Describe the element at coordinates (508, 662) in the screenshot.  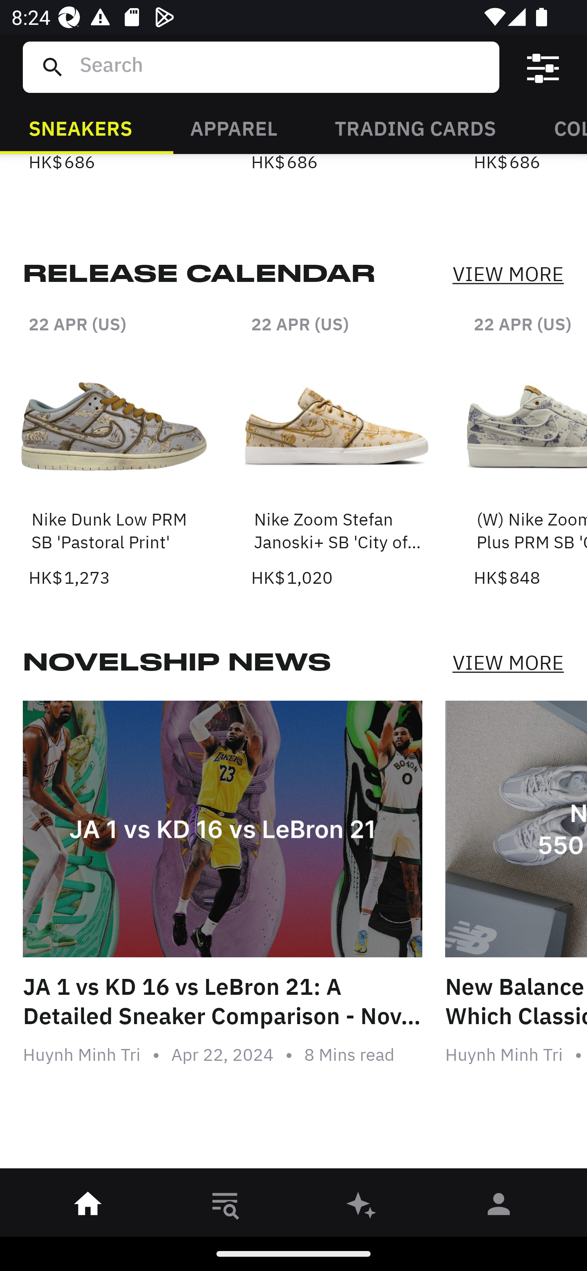
I see `VIEW MORE` at that location.